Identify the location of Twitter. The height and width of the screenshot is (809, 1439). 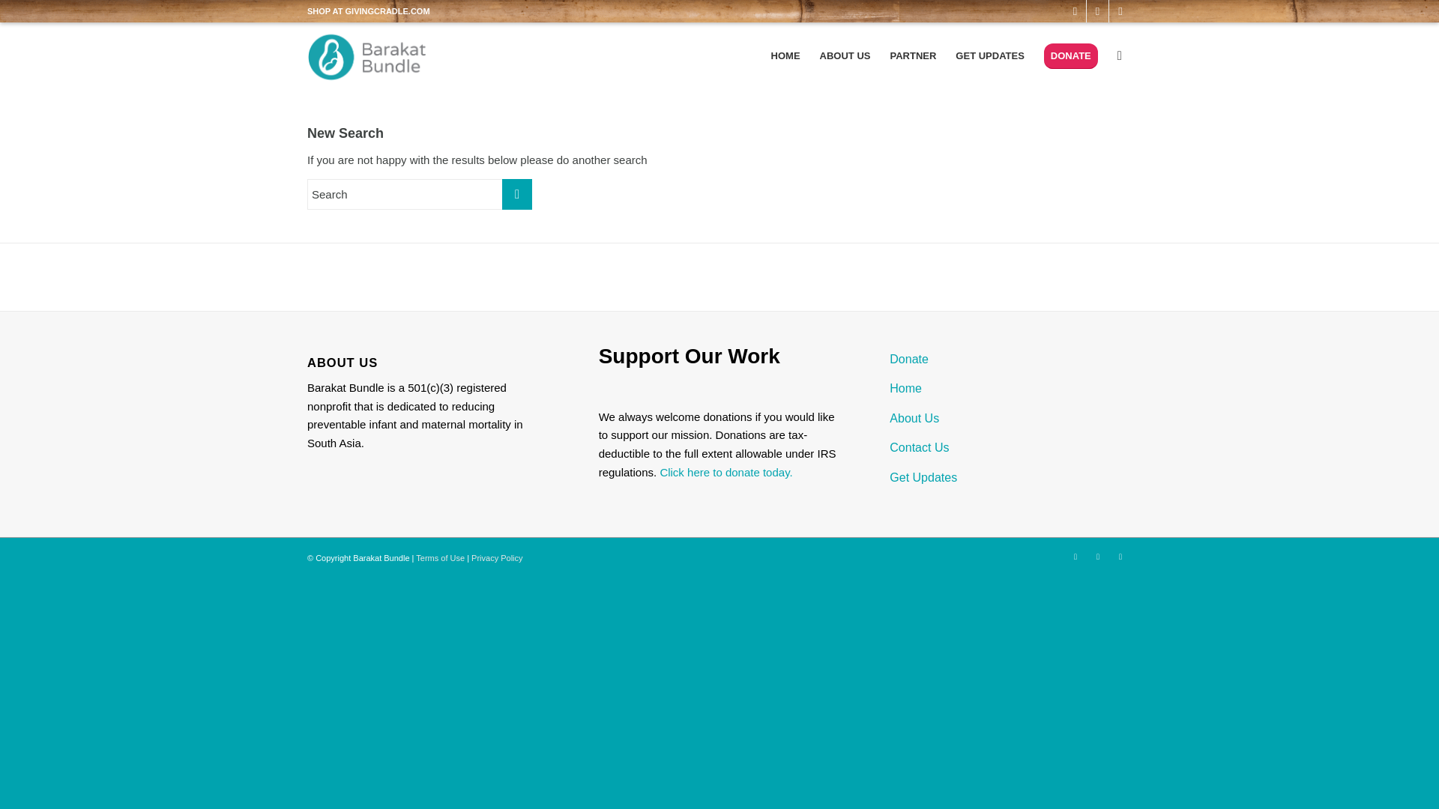
(1097, 556).